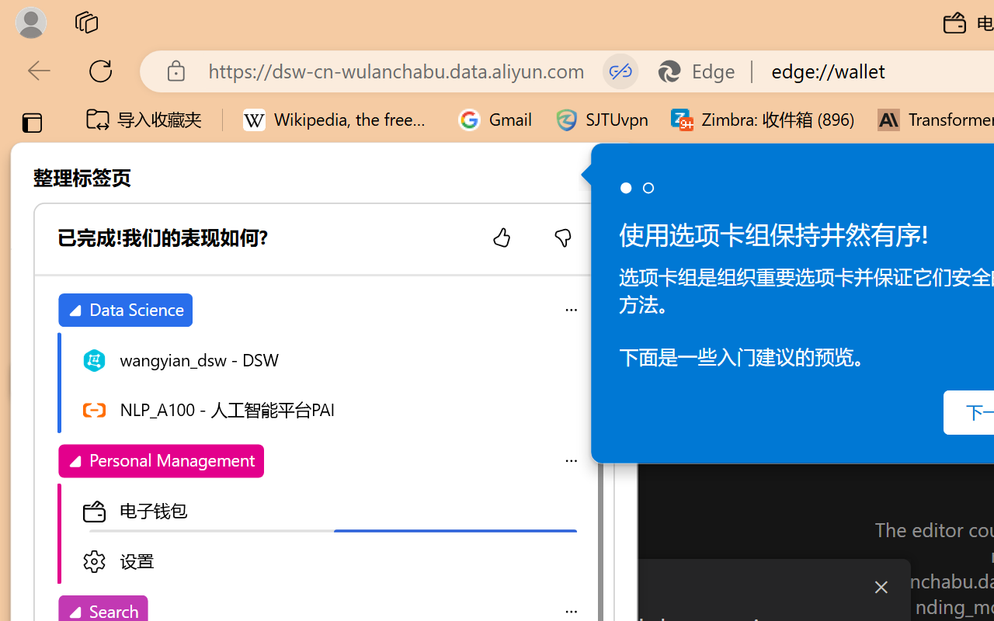  What do you see at coordinates (343, 277) in the screenshot?
I see `Views and More Actions...` at bounding box center [343, 277].